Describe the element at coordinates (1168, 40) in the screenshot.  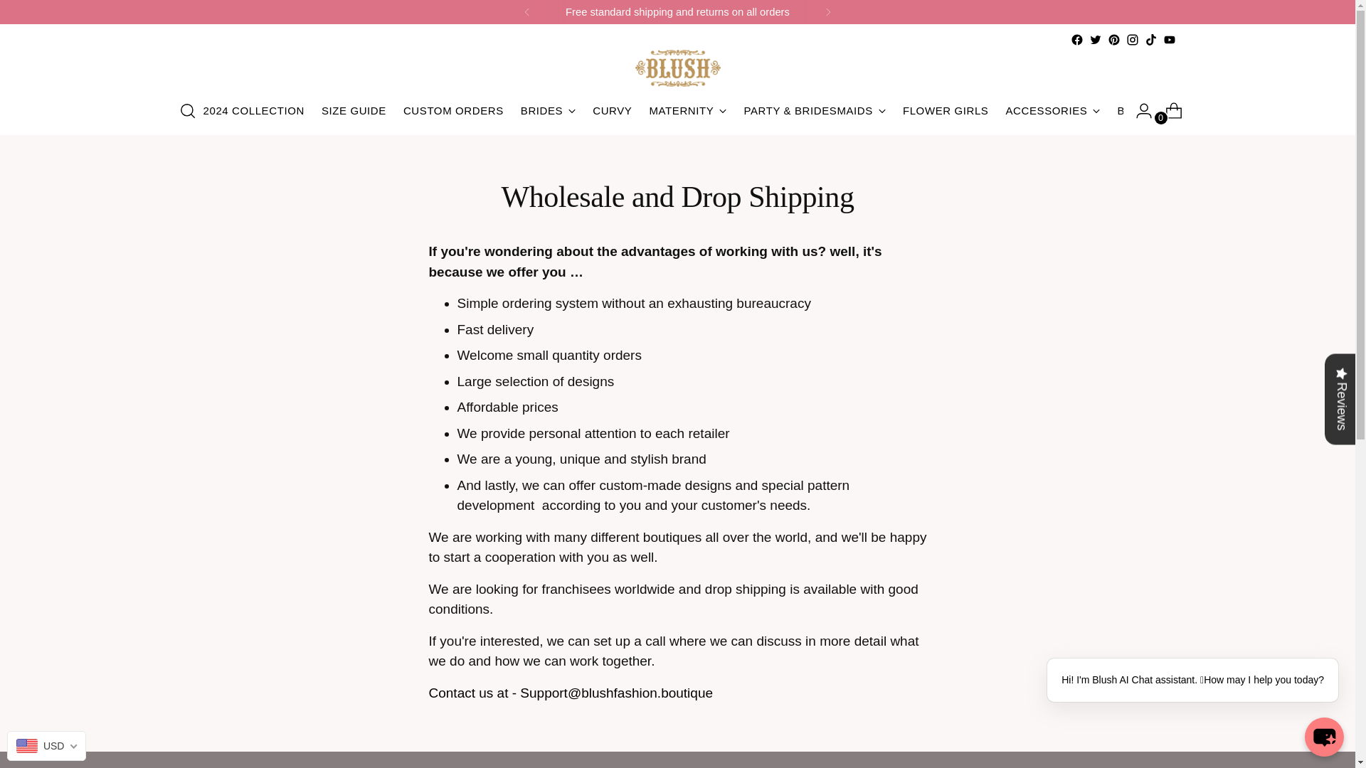
I see `Blushfashion on YouTube` at that location.